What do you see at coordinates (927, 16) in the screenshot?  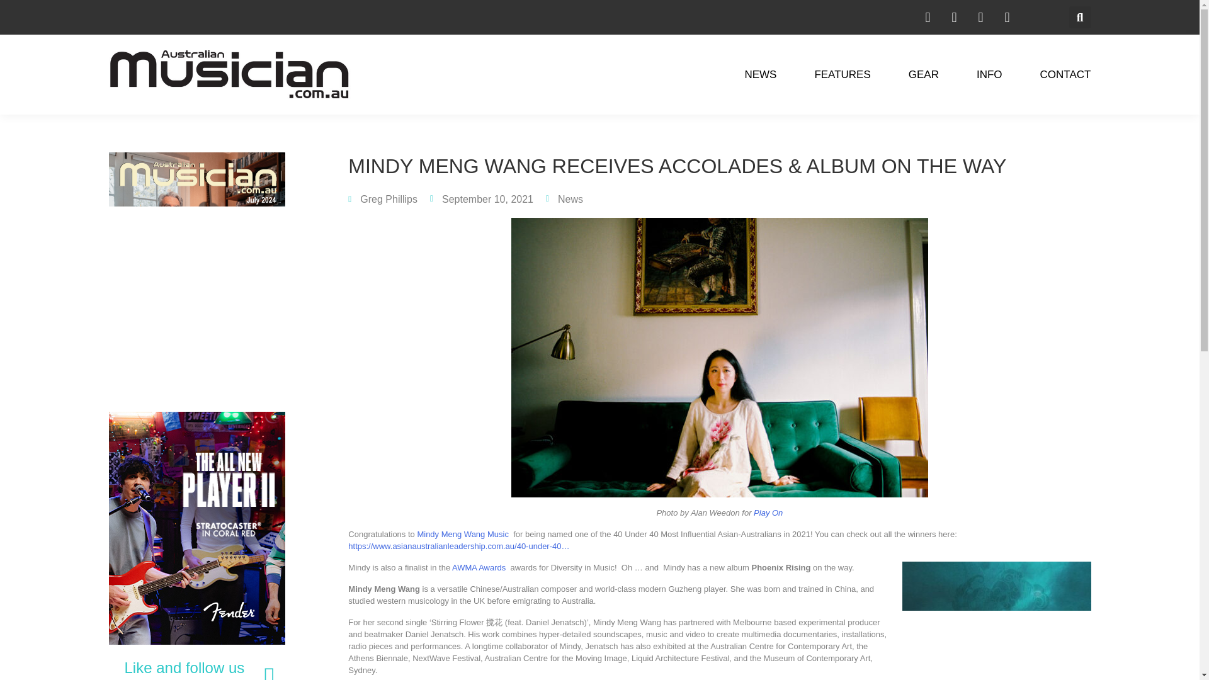 I see `Instagram` at bounding box center [927, 16].